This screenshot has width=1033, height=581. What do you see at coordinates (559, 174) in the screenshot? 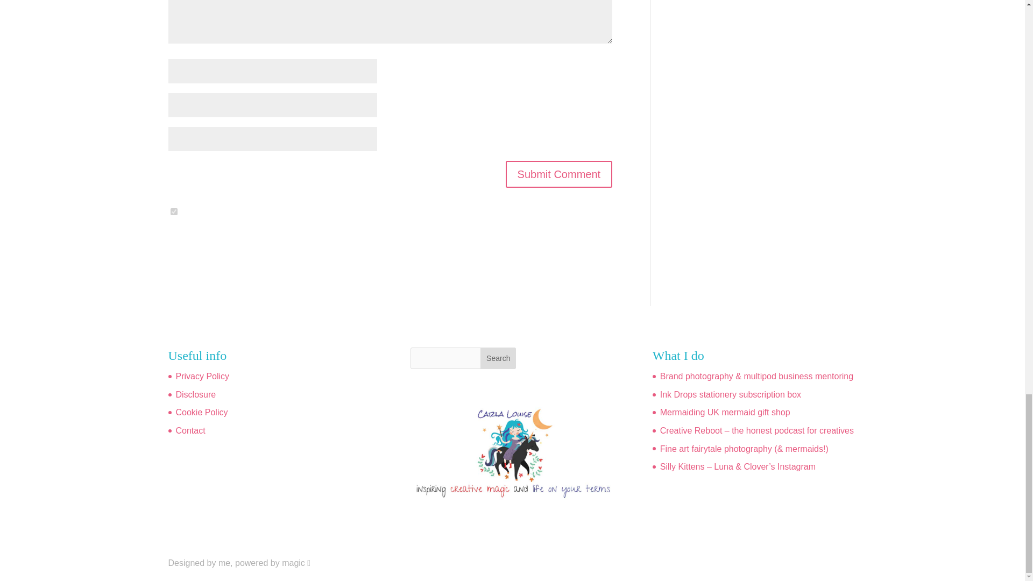
I see `Submit Comment` at bounding box center [559, 174].